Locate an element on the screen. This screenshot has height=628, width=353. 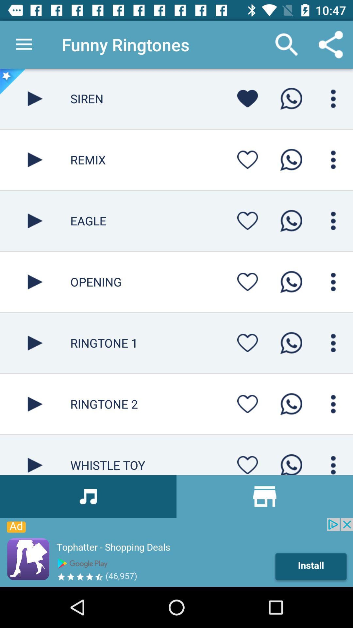
play is located at coordinates (35, 404).